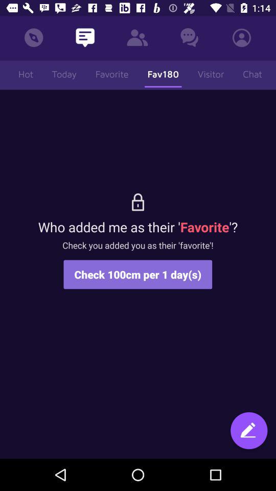 This screenshot has height=491, width=276. What do you see at coordinates (138, 274) in the screenshot?
I see `jump until the check 100cm per item` at bounding box center [138, 274].